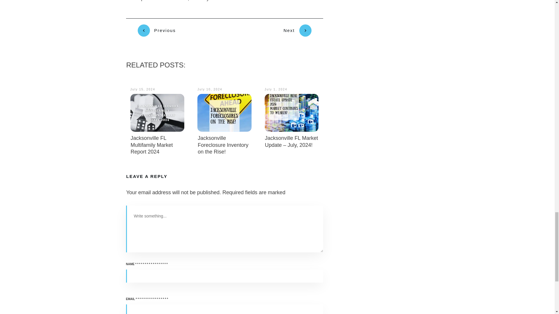  I want to click on Next, so click(297, 31).